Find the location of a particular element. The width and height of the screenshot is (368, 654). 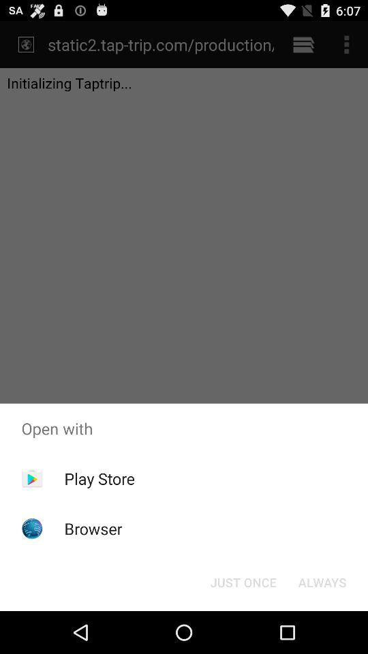

press always is located at coordinates (322, 582).